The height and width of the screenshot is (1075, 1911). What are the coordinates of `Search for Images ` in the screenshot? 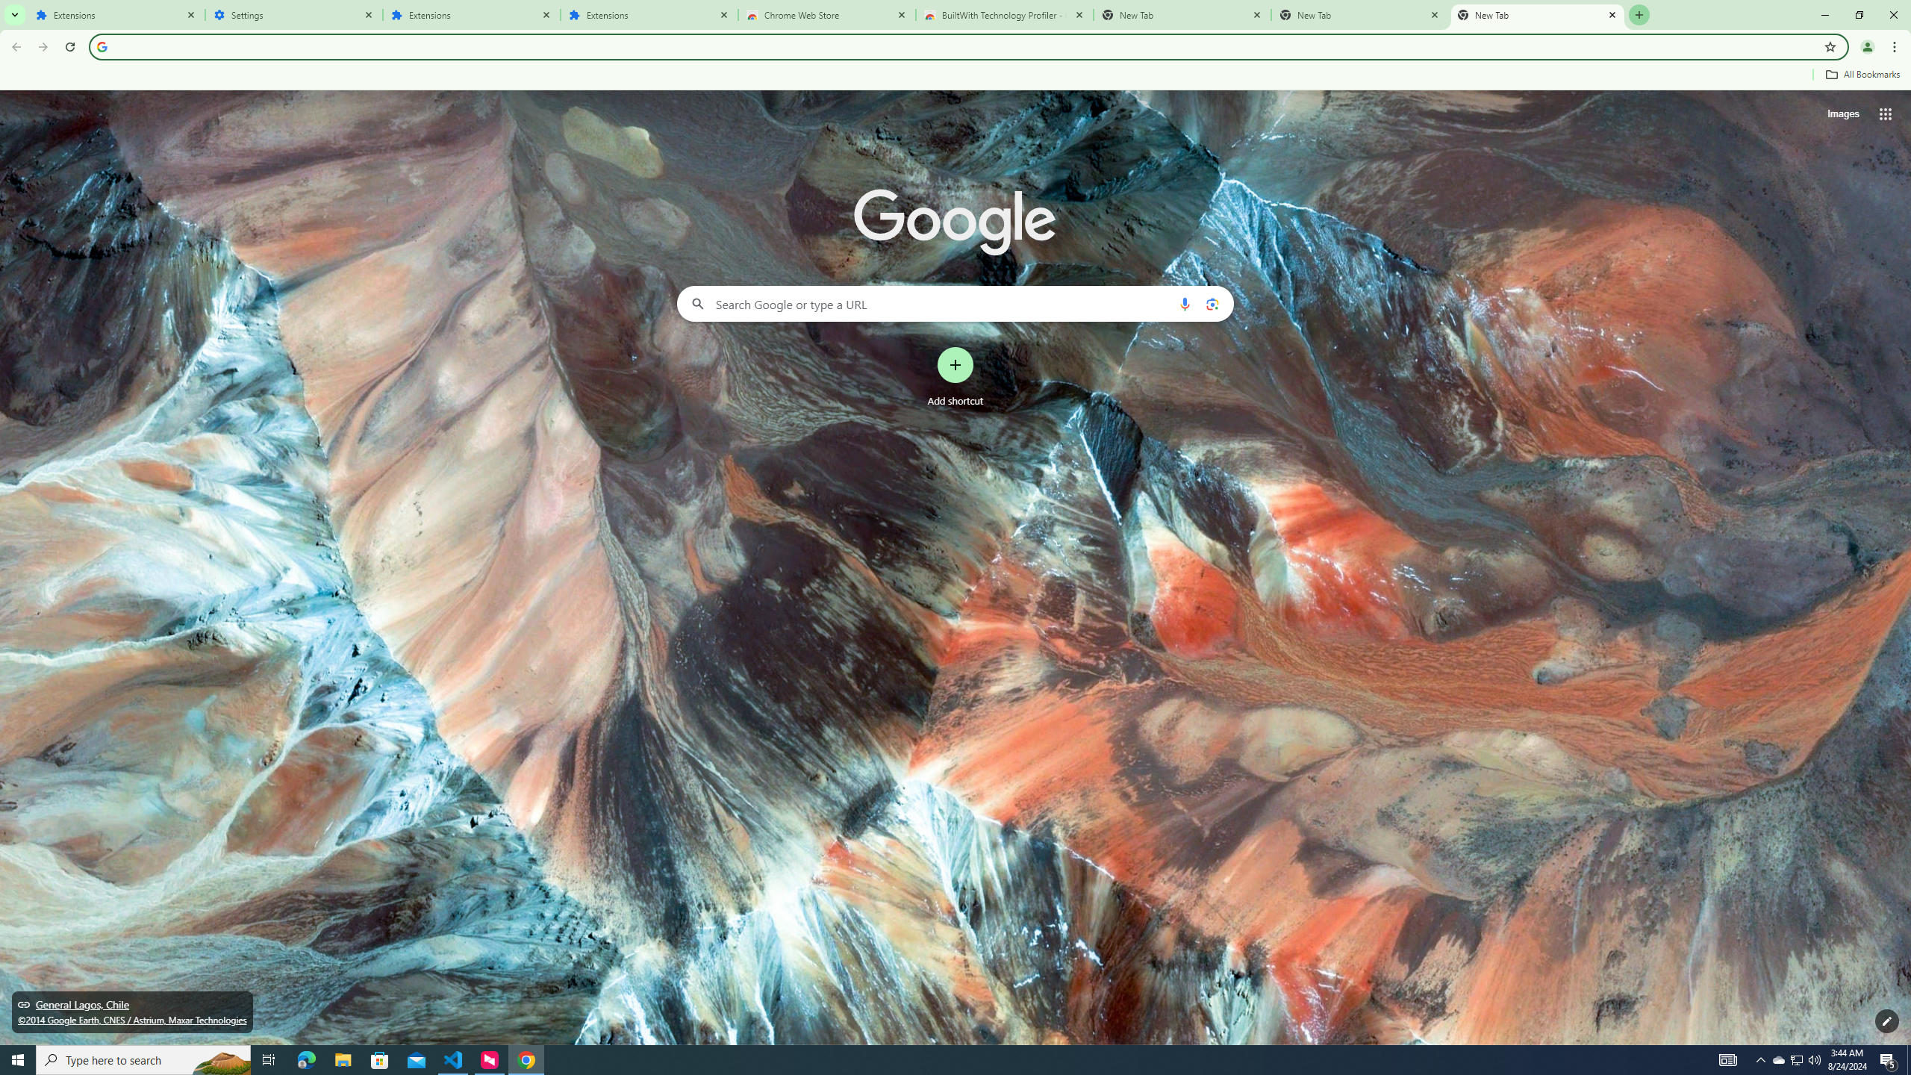 It's located at (1842, 114).